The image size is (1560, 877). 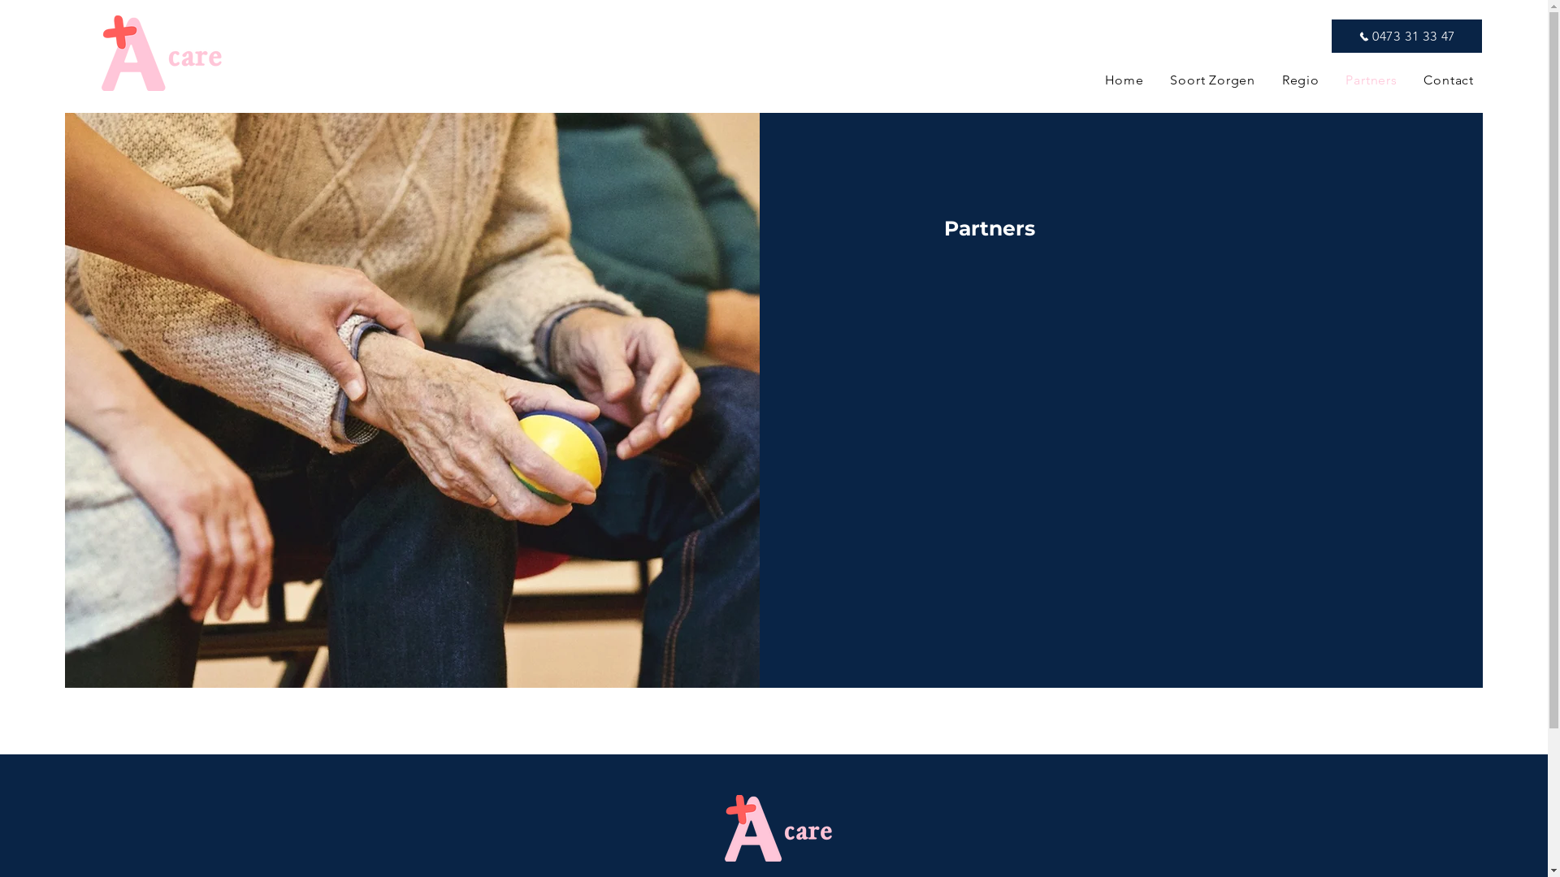 What do you see at coordinates (1298, 80) in the screenshot?
I see `Regio` at bounding box center [1298, 80].